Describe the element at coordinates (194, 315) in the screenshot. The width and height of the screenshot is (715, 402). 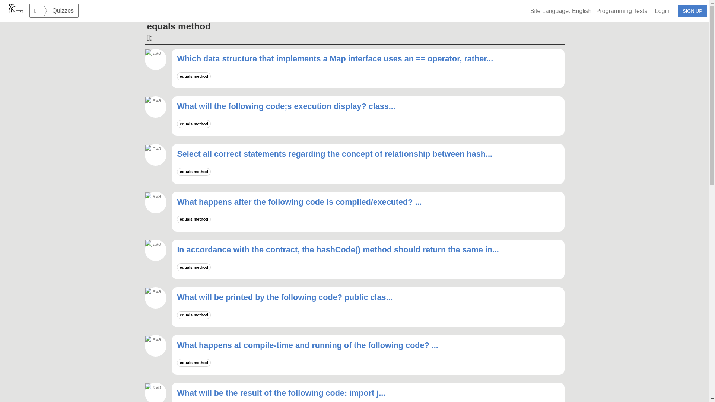
I see `equals method` at that location.